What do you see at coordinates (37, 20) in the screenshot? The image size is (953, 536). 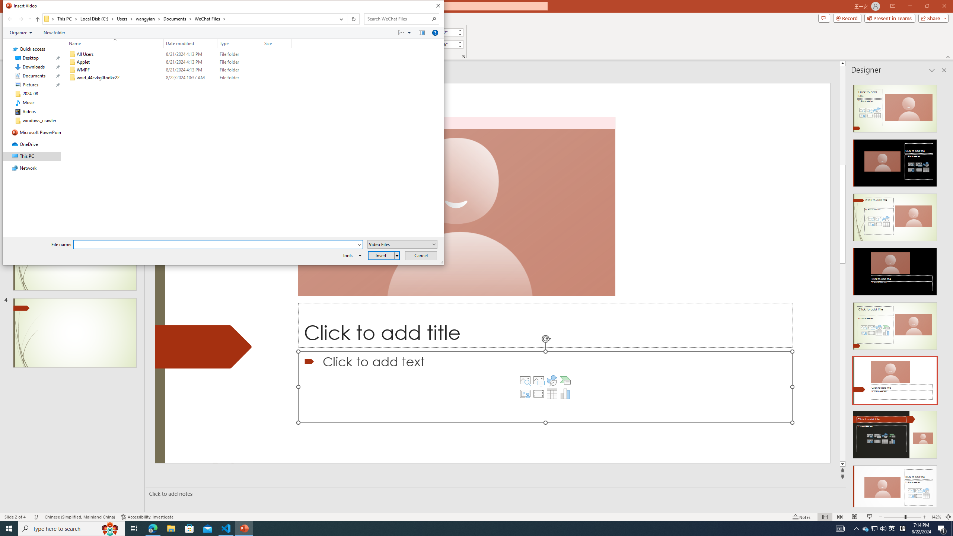 I see `Up band toolbar` at bounding box center [37, 20].